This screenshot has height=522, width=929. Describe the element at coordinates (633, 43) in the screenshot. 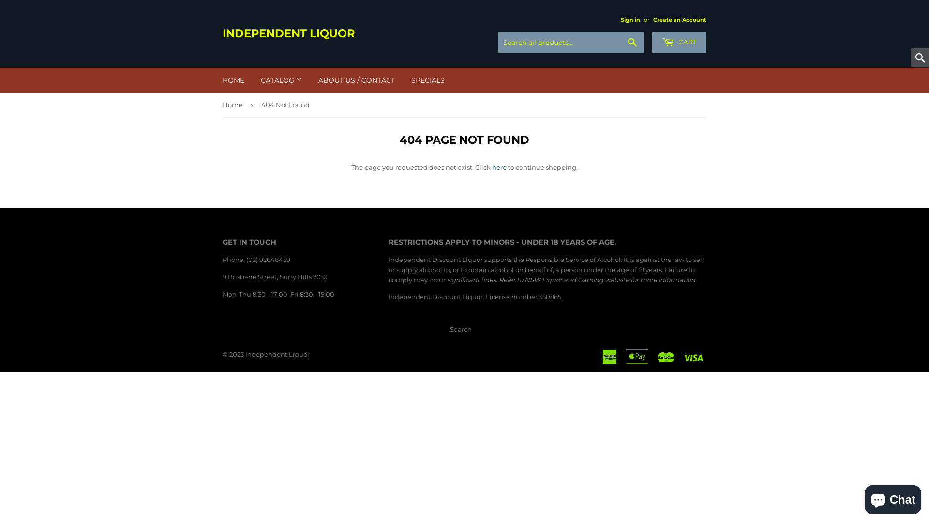

I see `Search` at that location.